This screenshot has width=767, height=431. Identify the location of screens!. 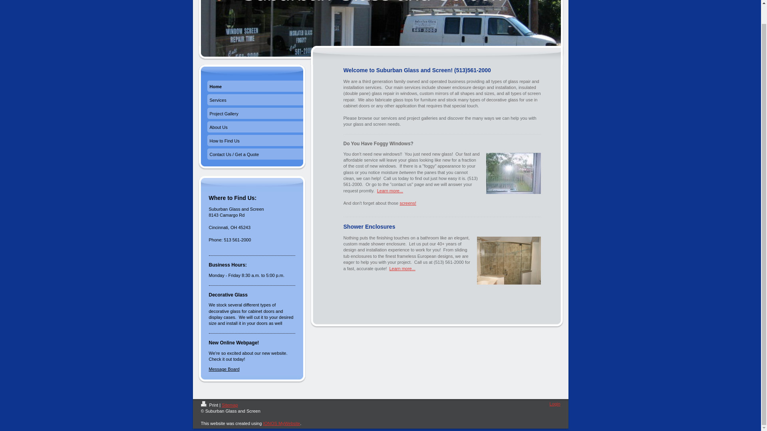
(408, 203).